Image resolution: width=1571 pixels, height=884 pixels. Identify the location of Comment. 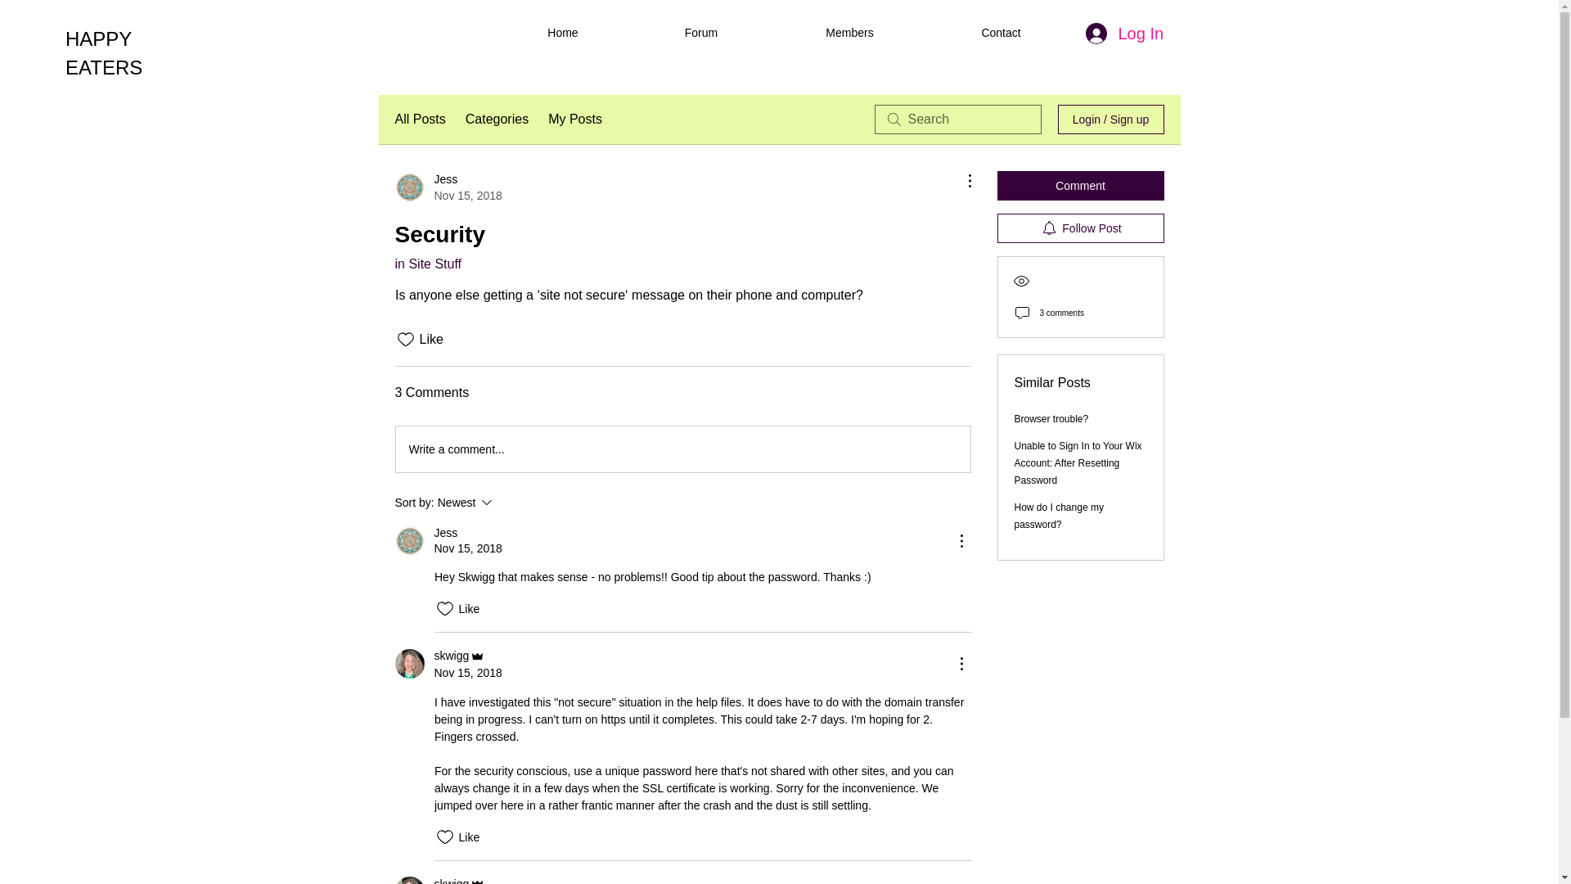
(1080, 186).